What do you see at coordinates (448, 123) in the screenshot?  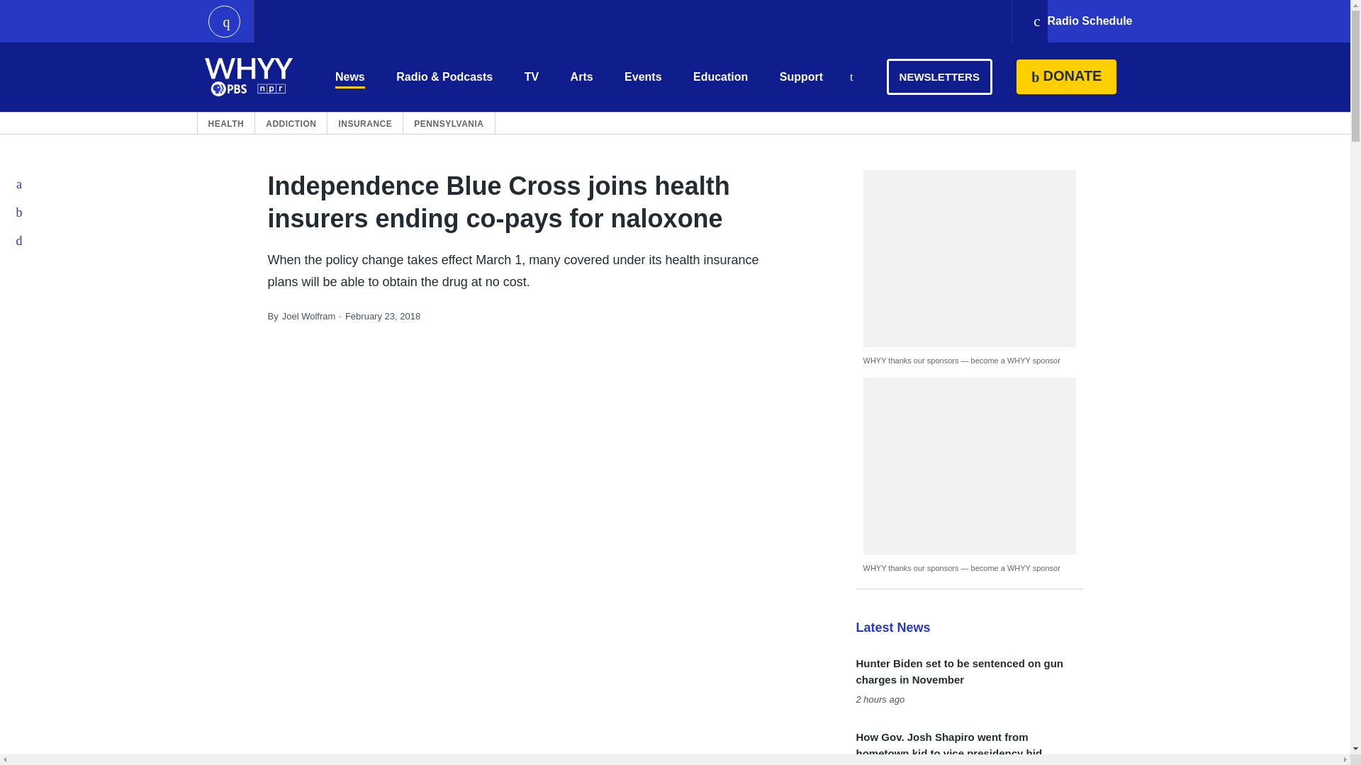 I see `PENNSYLVANIA` at bounding box center [448, 123].